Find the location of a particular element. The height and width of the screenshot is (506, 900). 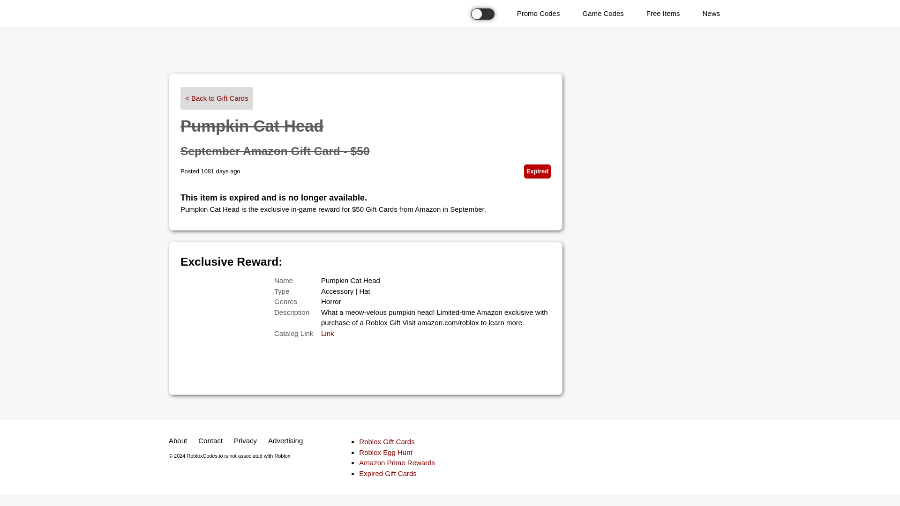

Expired Gift Cards is located at coordinates (388, 473).